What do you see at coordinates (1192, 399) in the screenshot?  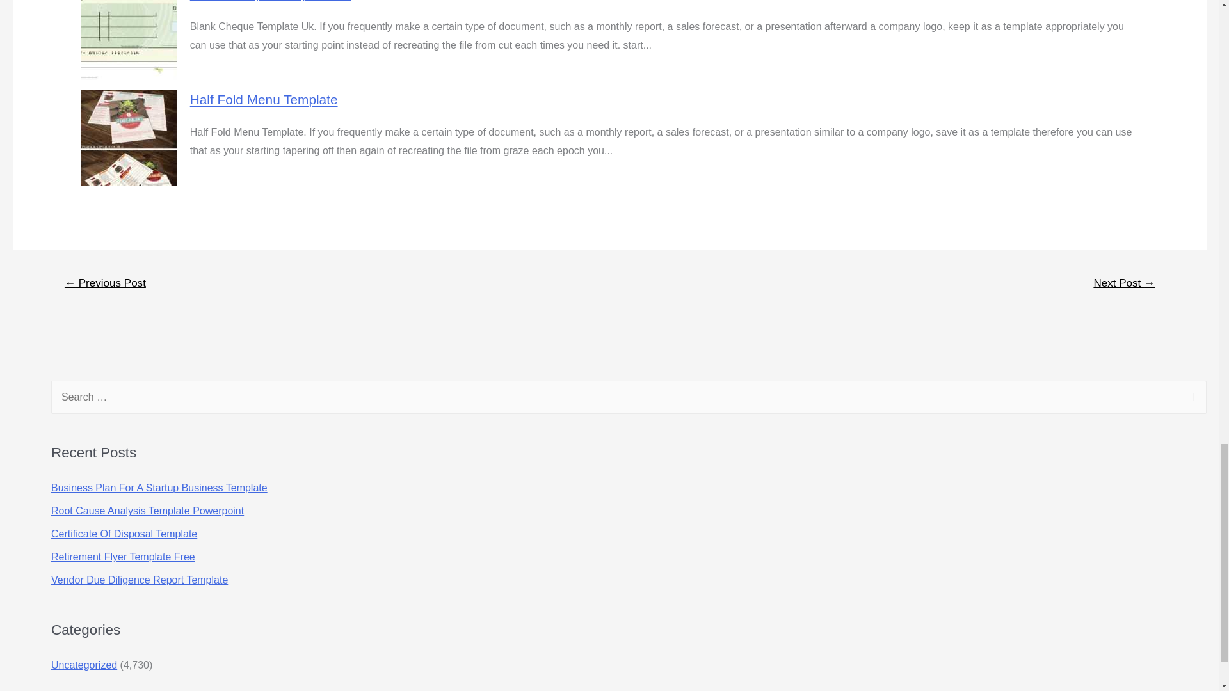 I see `Search` at bounding box center [1192, 399].